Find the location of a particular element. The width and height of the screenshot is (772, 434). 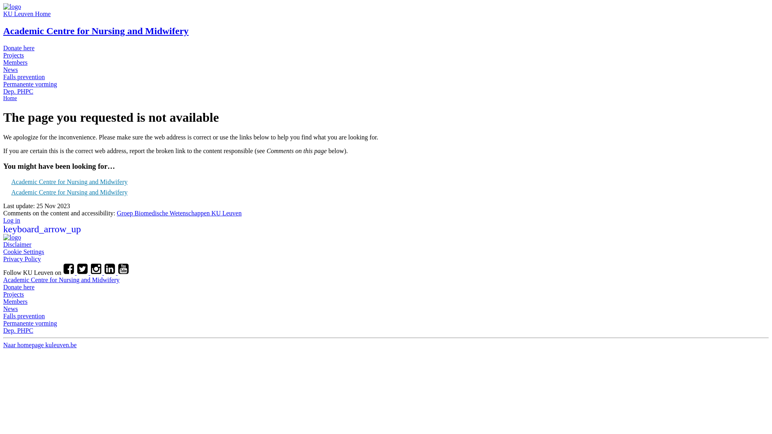

Academic Centre for Nursing and Midwifery is located at coordinates (69, 182).